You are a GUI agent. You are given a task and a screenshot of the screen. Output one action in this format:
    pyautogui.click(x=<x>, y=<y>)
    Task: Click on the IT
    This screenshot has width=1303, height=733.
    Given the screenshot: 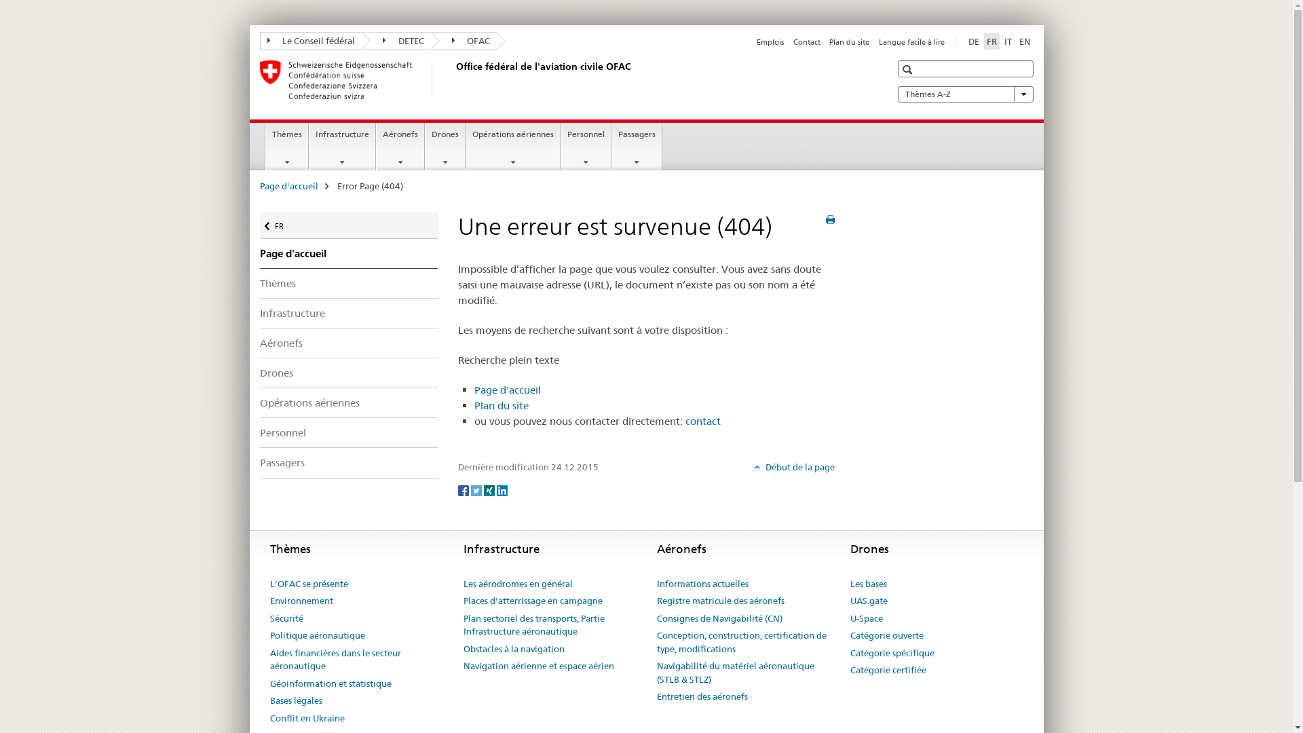 What is the action you would take?
    pyautogui.click(x=1008, y=41)
    